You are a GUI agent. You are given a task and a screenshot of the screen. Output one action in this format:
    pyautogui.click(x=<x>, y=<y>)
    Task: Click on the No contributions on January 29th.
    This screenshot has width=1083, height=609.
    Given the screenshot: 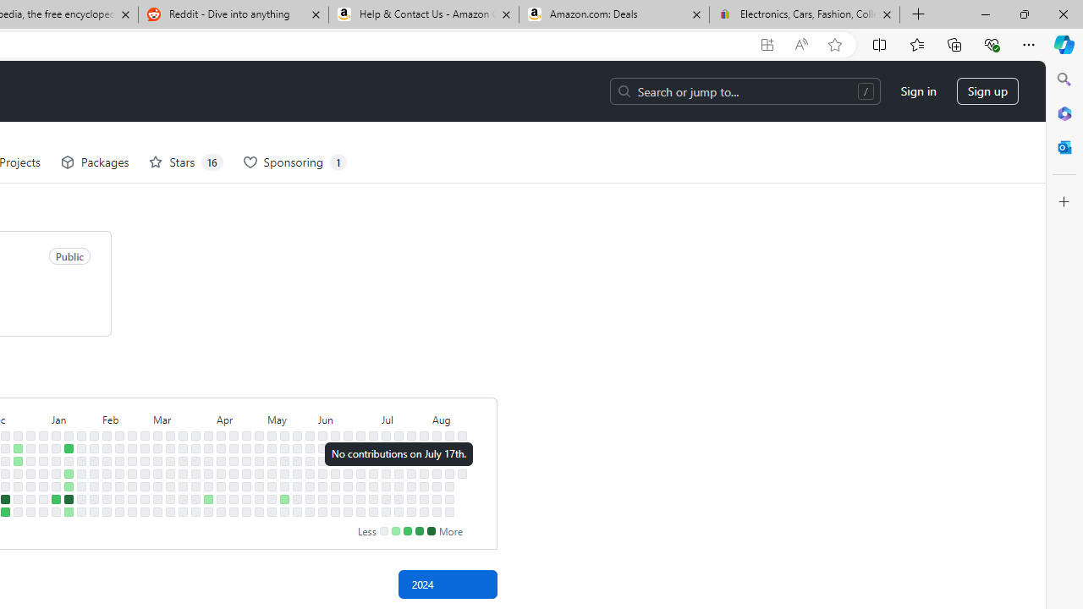 What is the action you would take?
    pyautogui.click(x=94, y=448)
    